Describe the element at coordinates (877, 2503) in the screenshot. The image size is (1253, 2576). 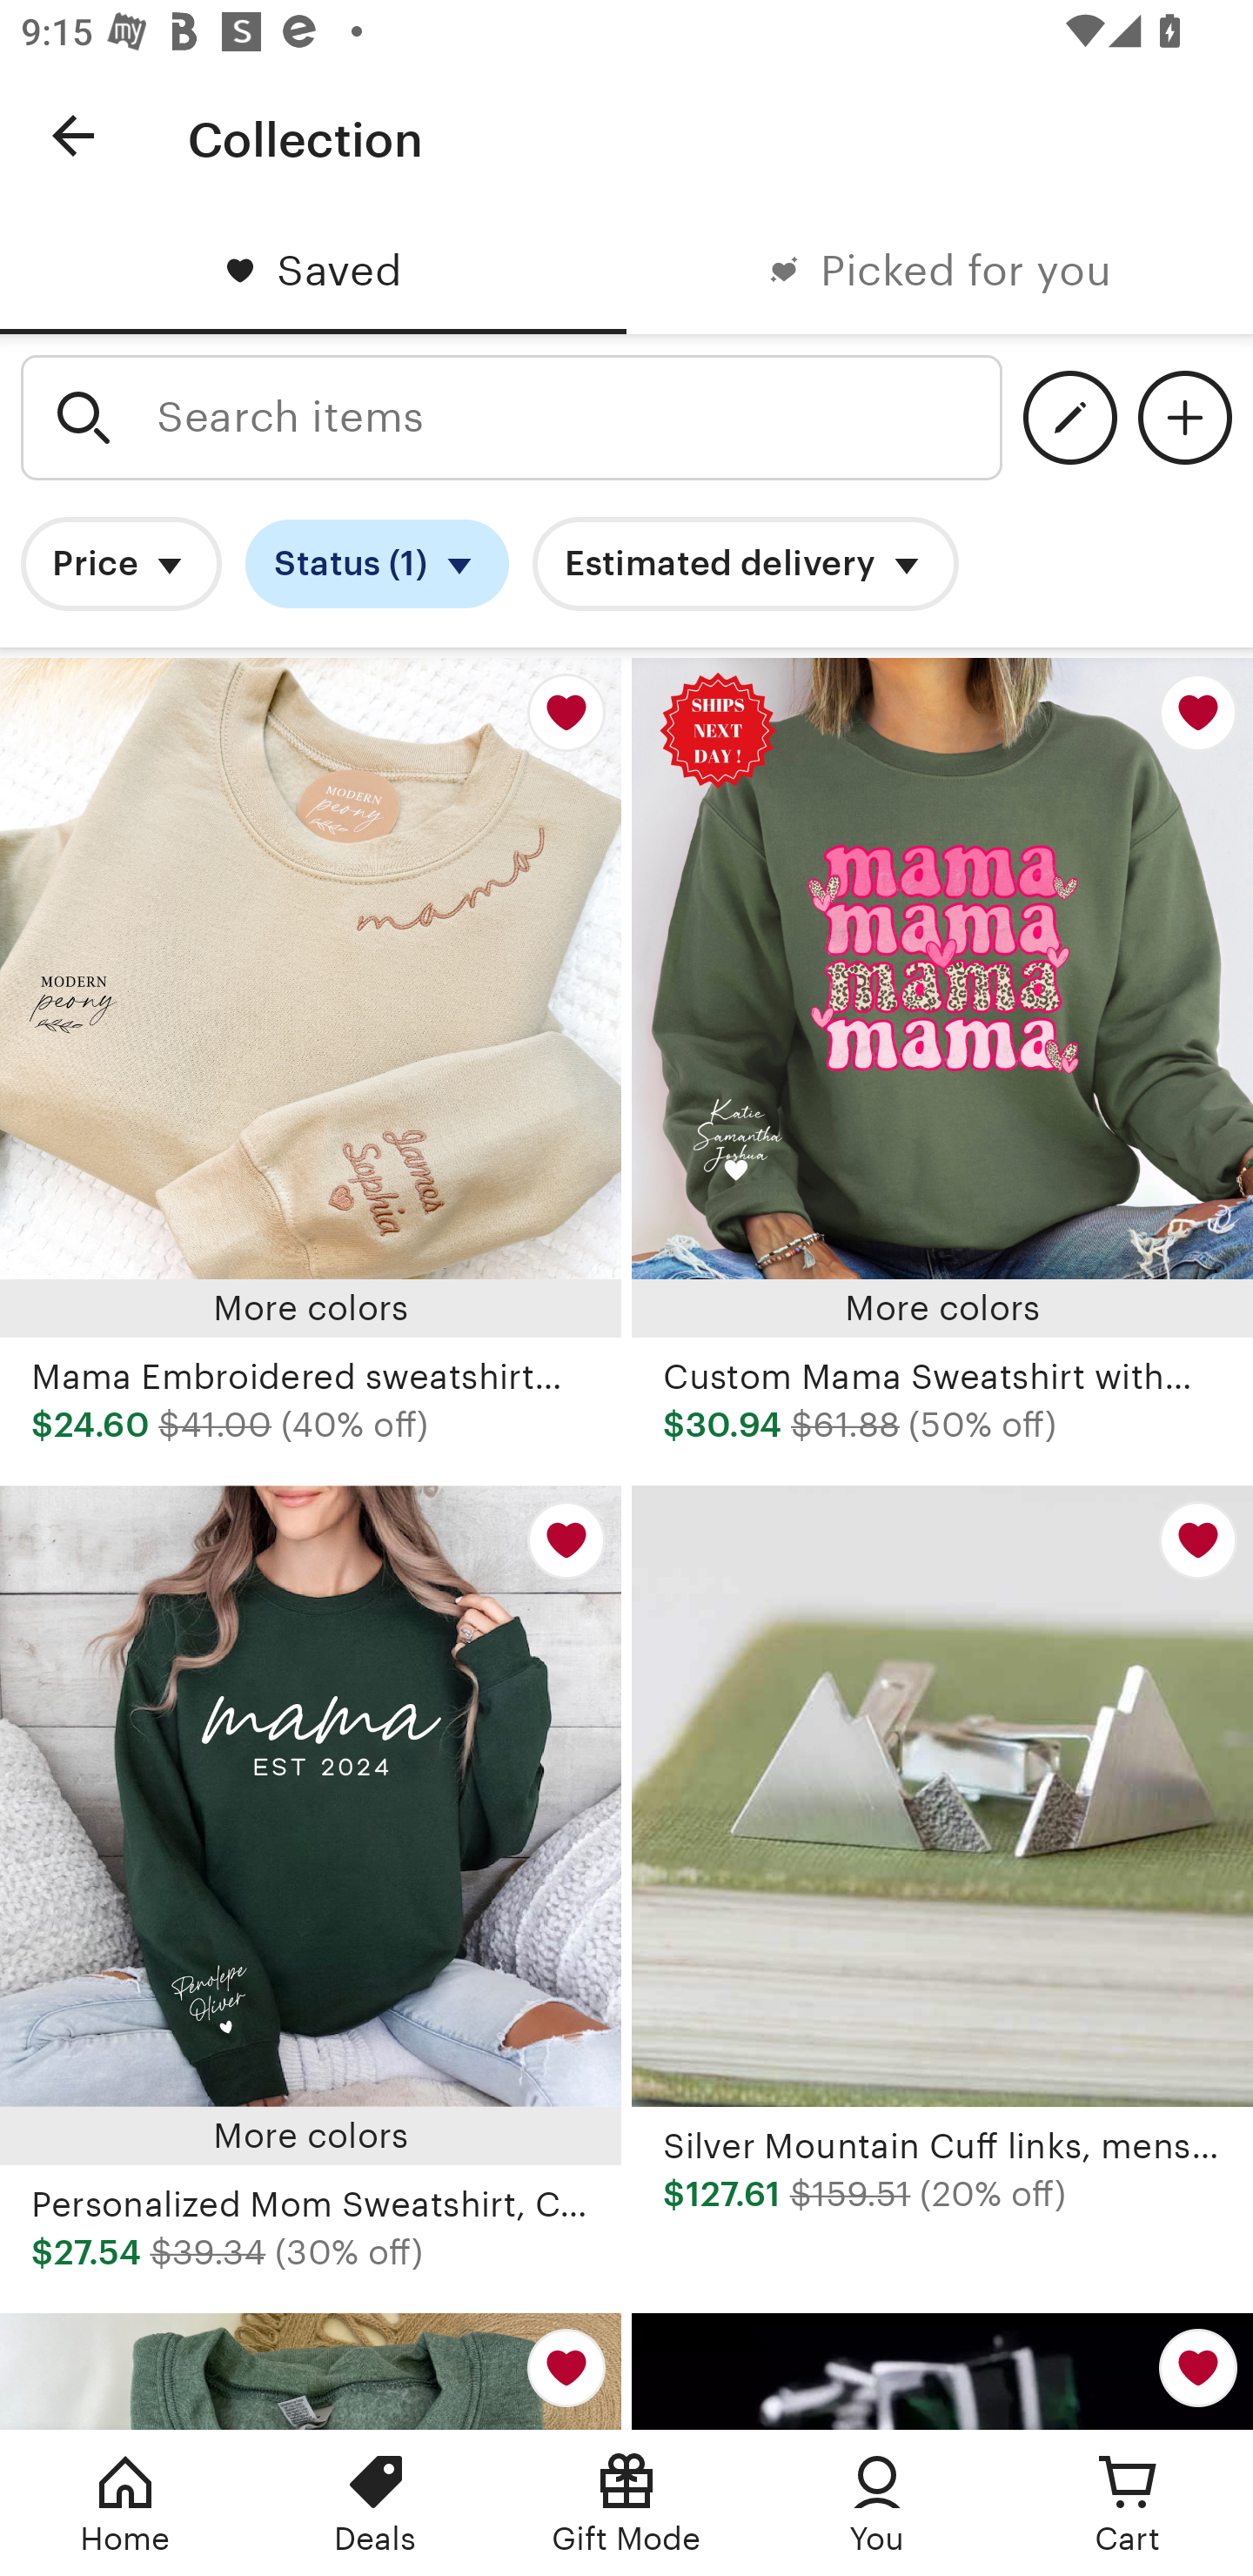
I see `You` at that location.